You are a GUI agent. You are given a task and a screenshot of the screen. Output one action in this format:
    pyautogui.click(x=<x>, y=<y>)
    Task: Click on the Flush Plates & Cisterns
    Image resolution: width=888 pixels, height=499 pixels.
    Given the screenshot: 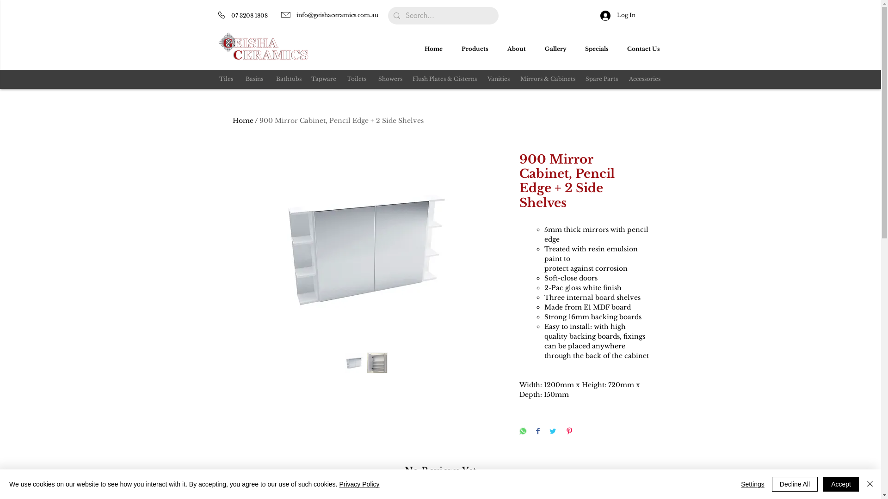 What is the action you would take?
    pyautogui.click(x=445, y=79)
    